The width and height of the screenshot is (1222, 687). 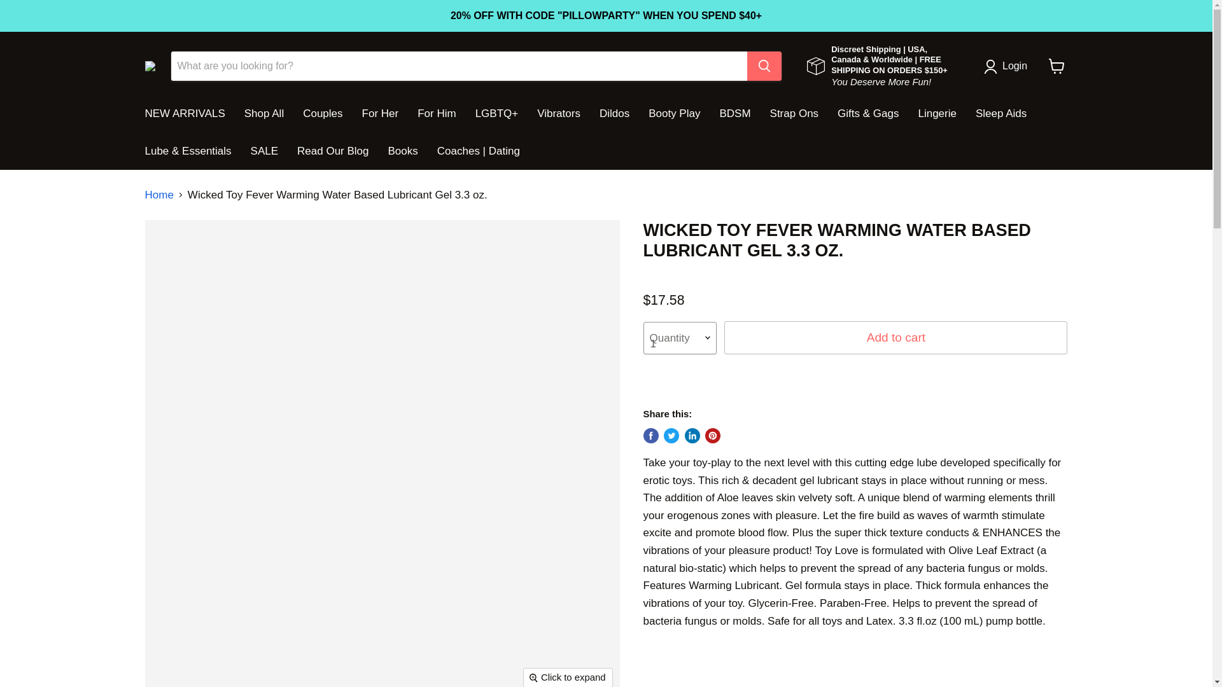 I want to click on Sleep Aids, so click(x=1001, y=113).